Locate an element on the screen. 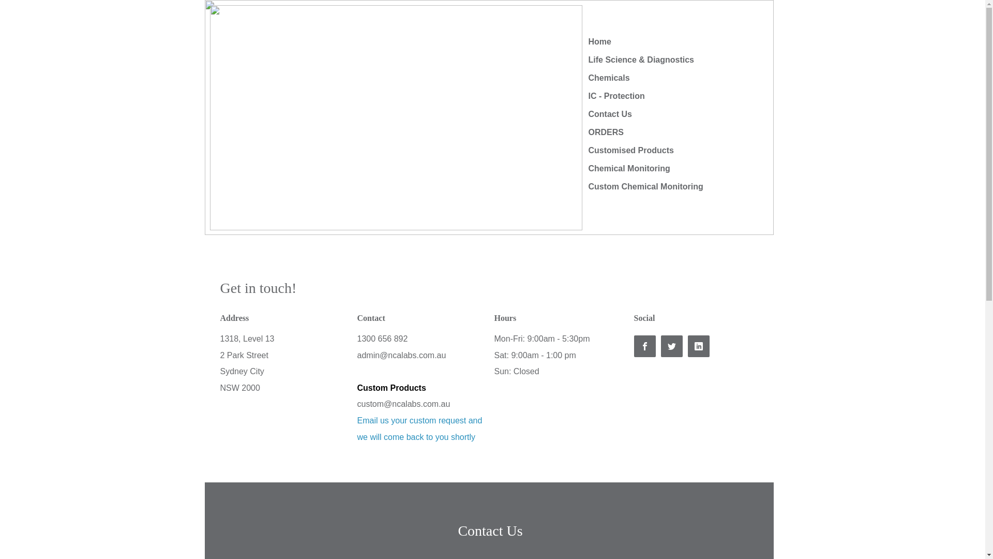 This screenshot has height=559, width=993. ORDERS is located at coordinates (606, 133).